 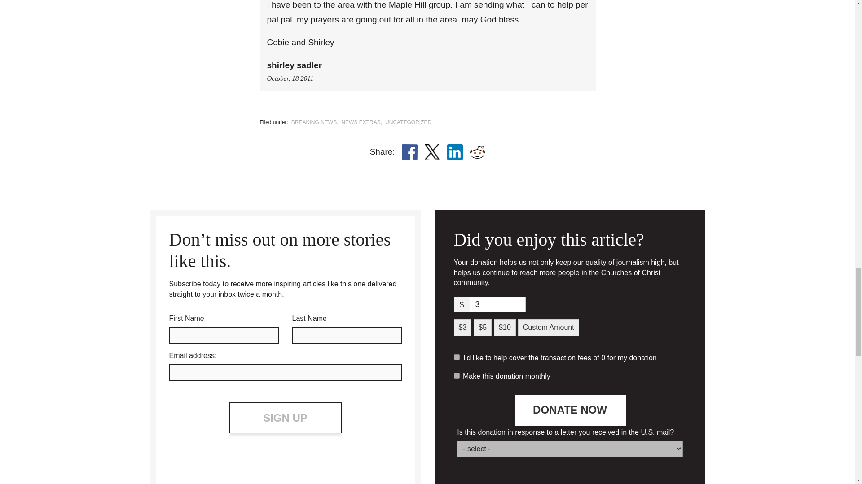 What do you see at coordinates (497, 304) in the screenshot?
I see `3` at bounding box center [497, 304].